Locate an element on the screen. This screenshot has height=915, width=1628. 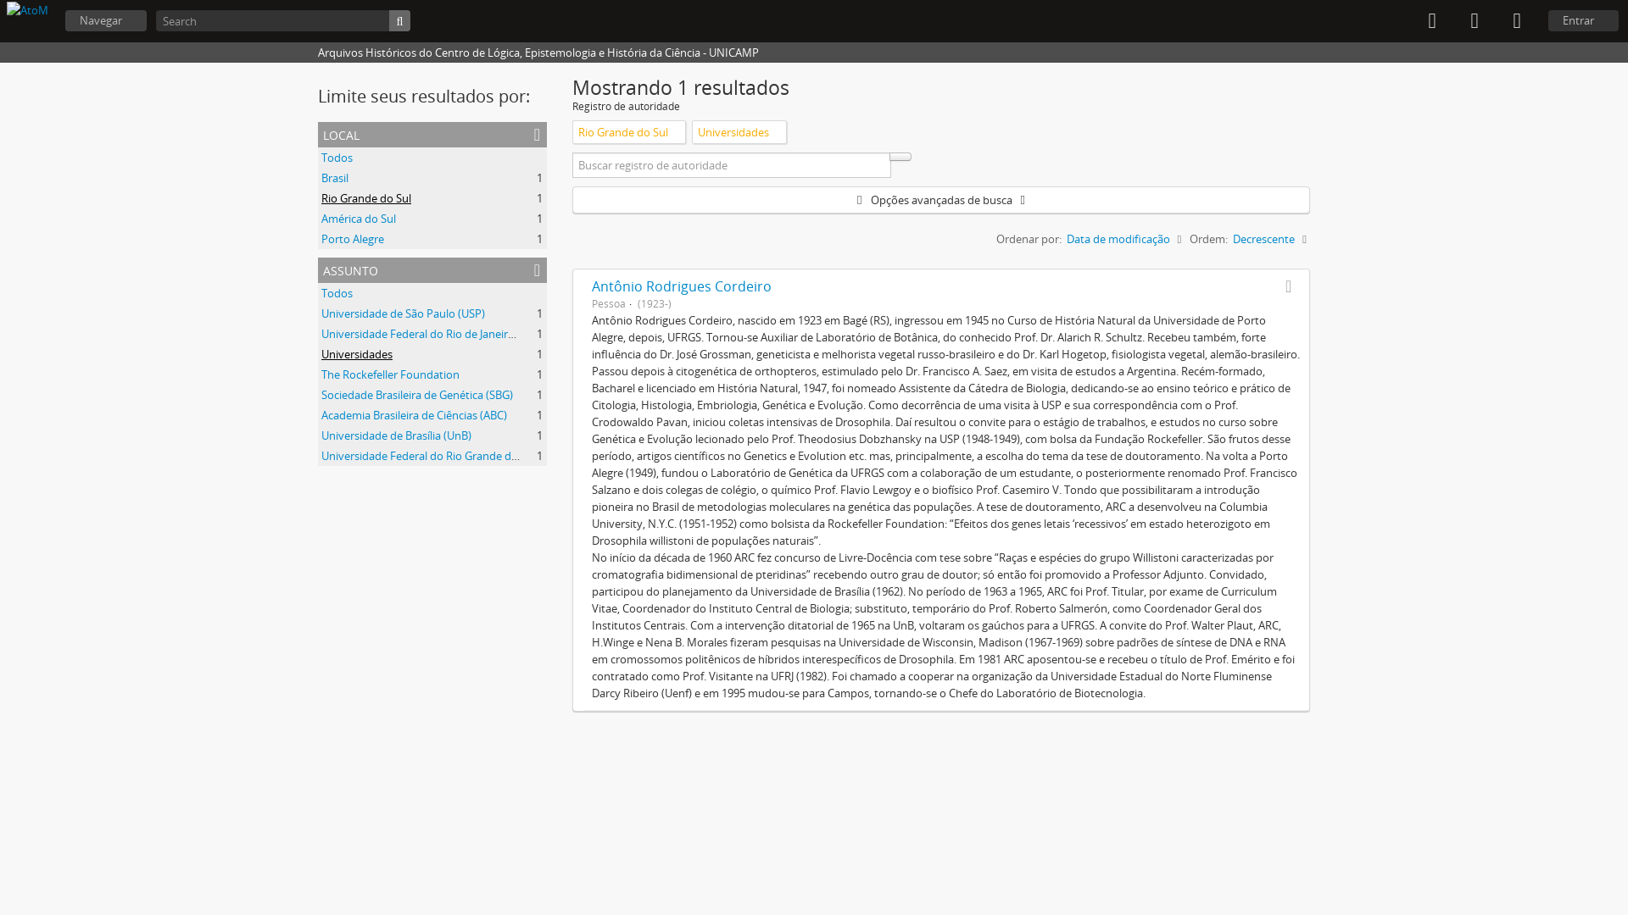
Universidade Federal do Rio de Janeiro (UFRJ) is located at coordinates (434, 334).